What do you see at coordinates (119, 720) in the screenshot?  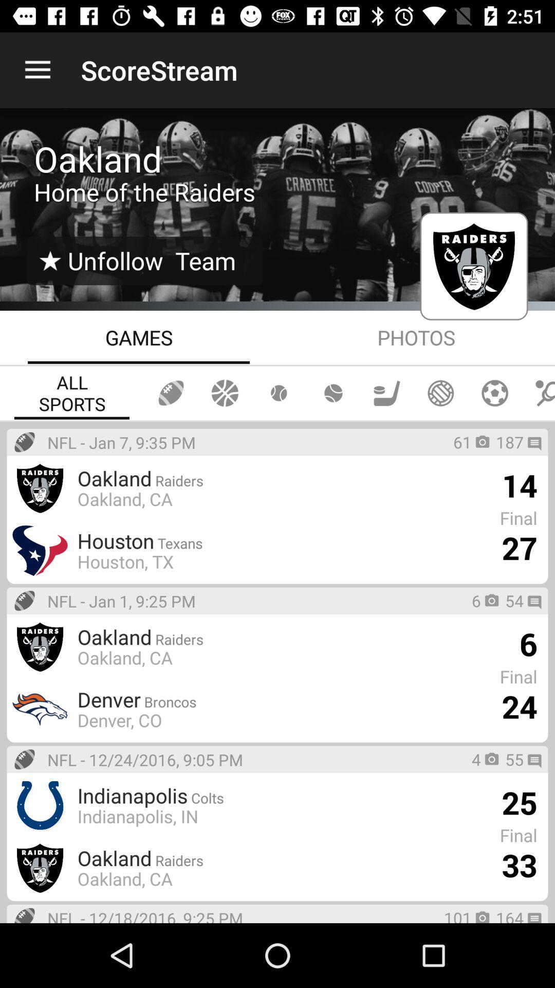 I see `turn off denver, co icon` at bounding box center [119, 720].